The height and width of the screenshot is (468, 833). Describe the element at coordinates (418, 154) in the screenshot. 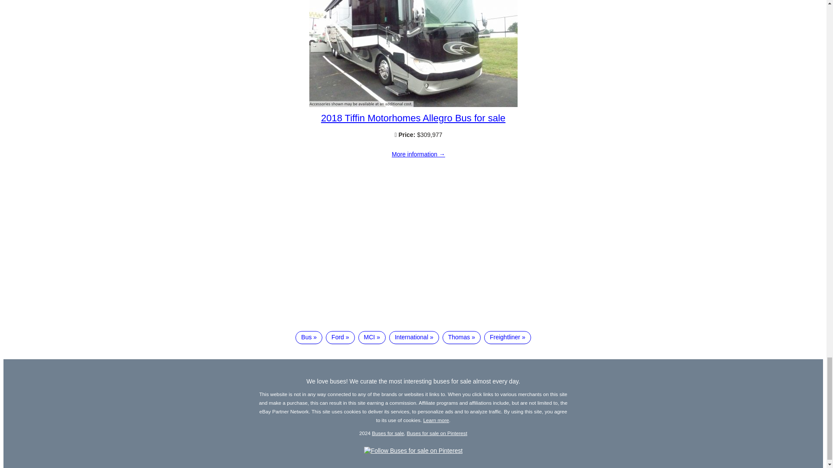

I see `2018 Tiffin Motorhomes Allegro Bus for sale` at that location.